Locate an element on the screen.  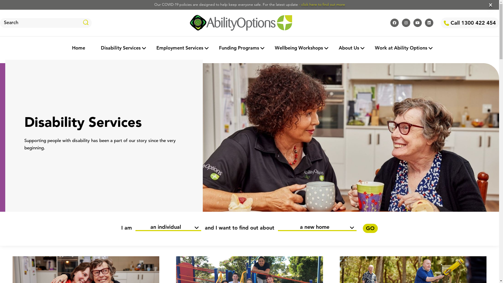
Disability Services is located at coordinates (121, 48).